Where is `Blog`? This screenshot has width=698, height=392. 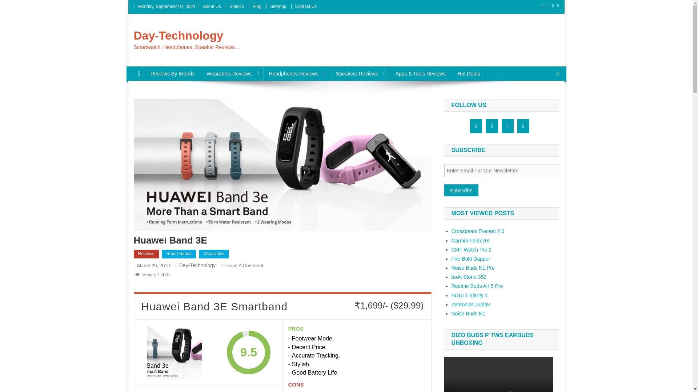
Blog is located at coordinates (257, 6).